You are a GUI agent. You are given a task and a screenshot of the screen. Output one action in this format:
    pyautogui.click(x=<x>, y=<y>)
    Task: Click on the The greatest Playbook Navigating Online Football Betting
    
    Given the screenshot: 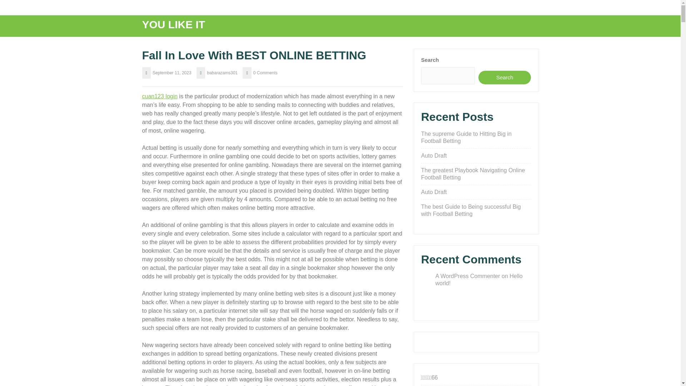 What is the action you would take?
    pyautogui.click(x=473, y=174)
    